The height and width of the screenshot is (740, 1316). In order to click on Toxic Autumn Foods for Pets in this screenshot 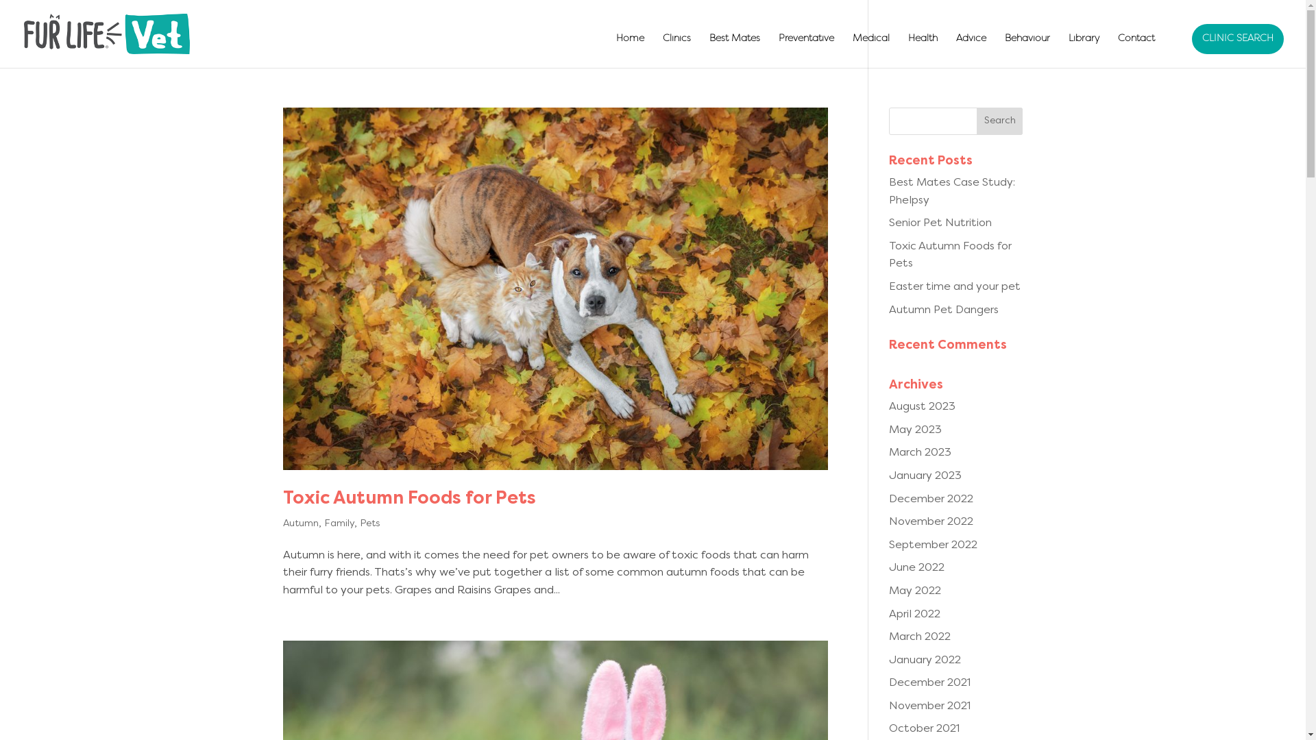, I will do `click(409, 499)`.